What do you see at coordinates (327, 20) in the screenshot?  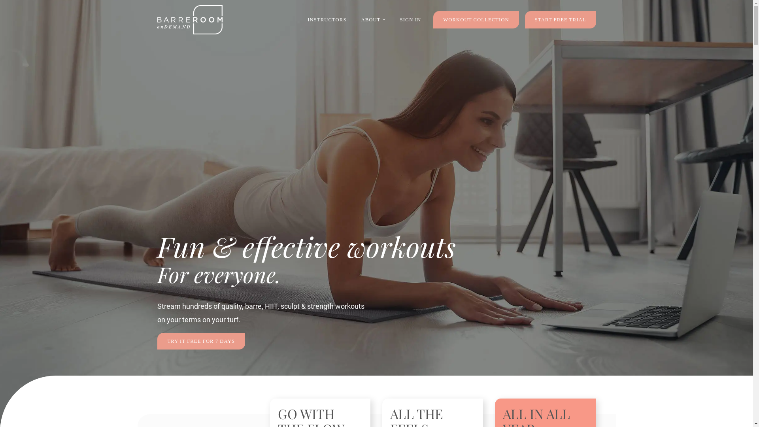 I see `INSTRUCTORS` at bounding box center [327, 20].